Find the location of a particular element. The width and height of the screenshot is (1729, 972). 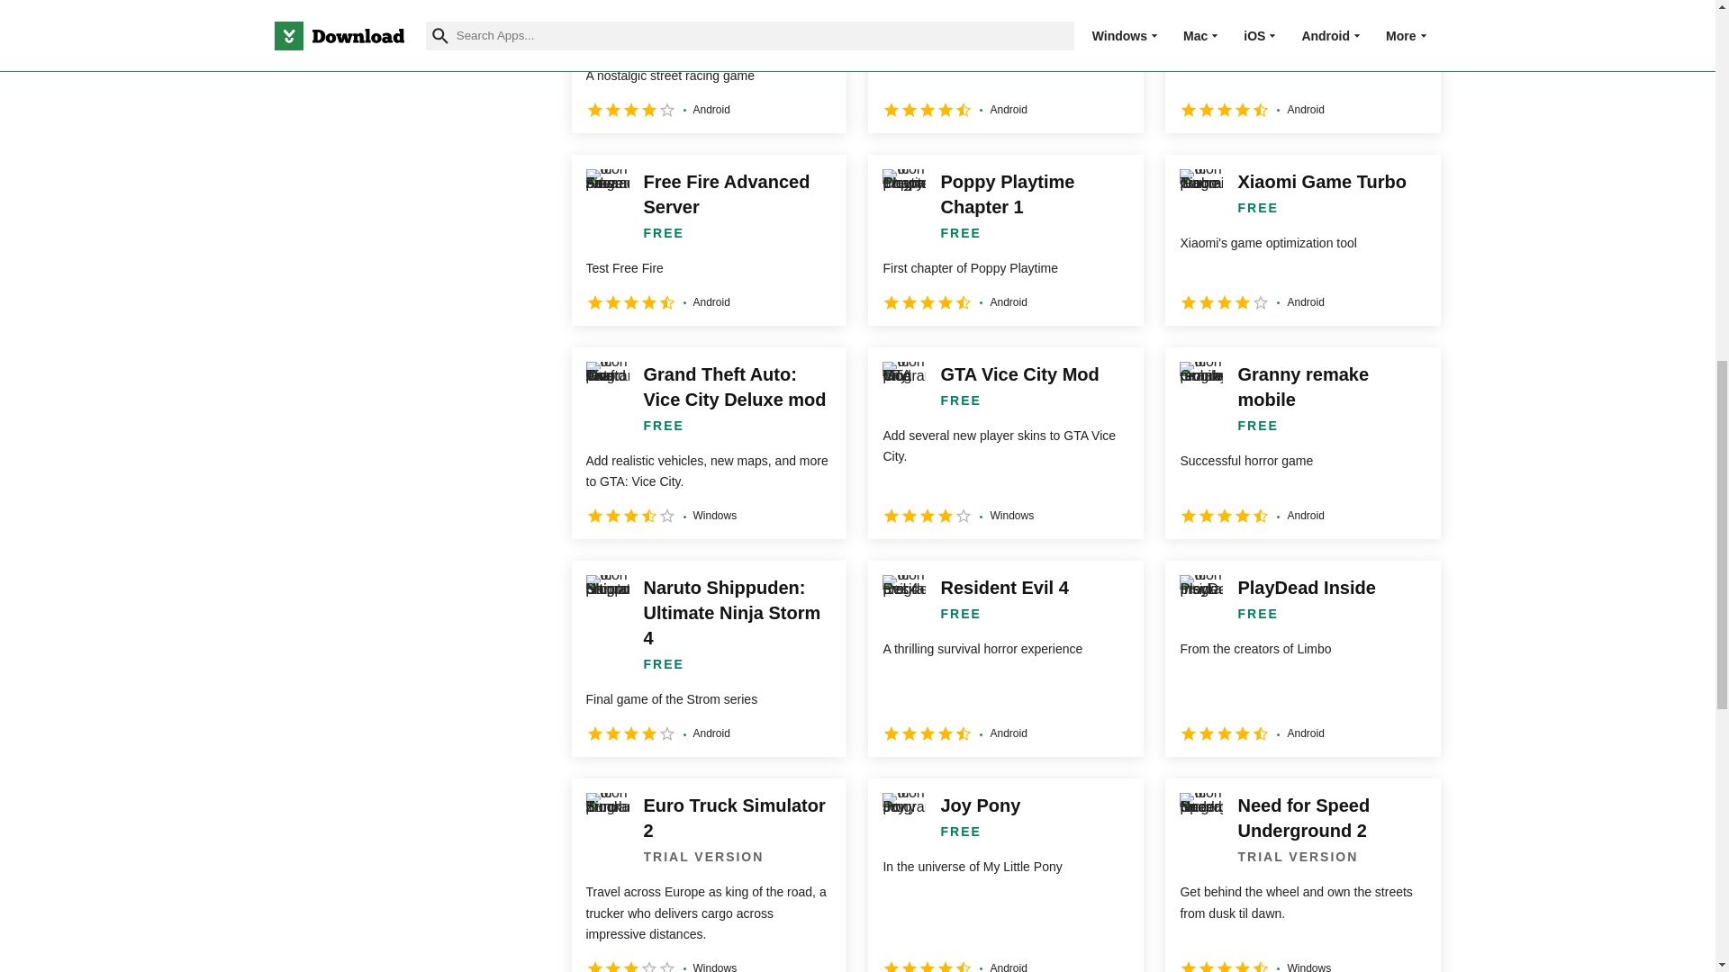

Forza Horizon 5 is located at coordinates (1302, 67).